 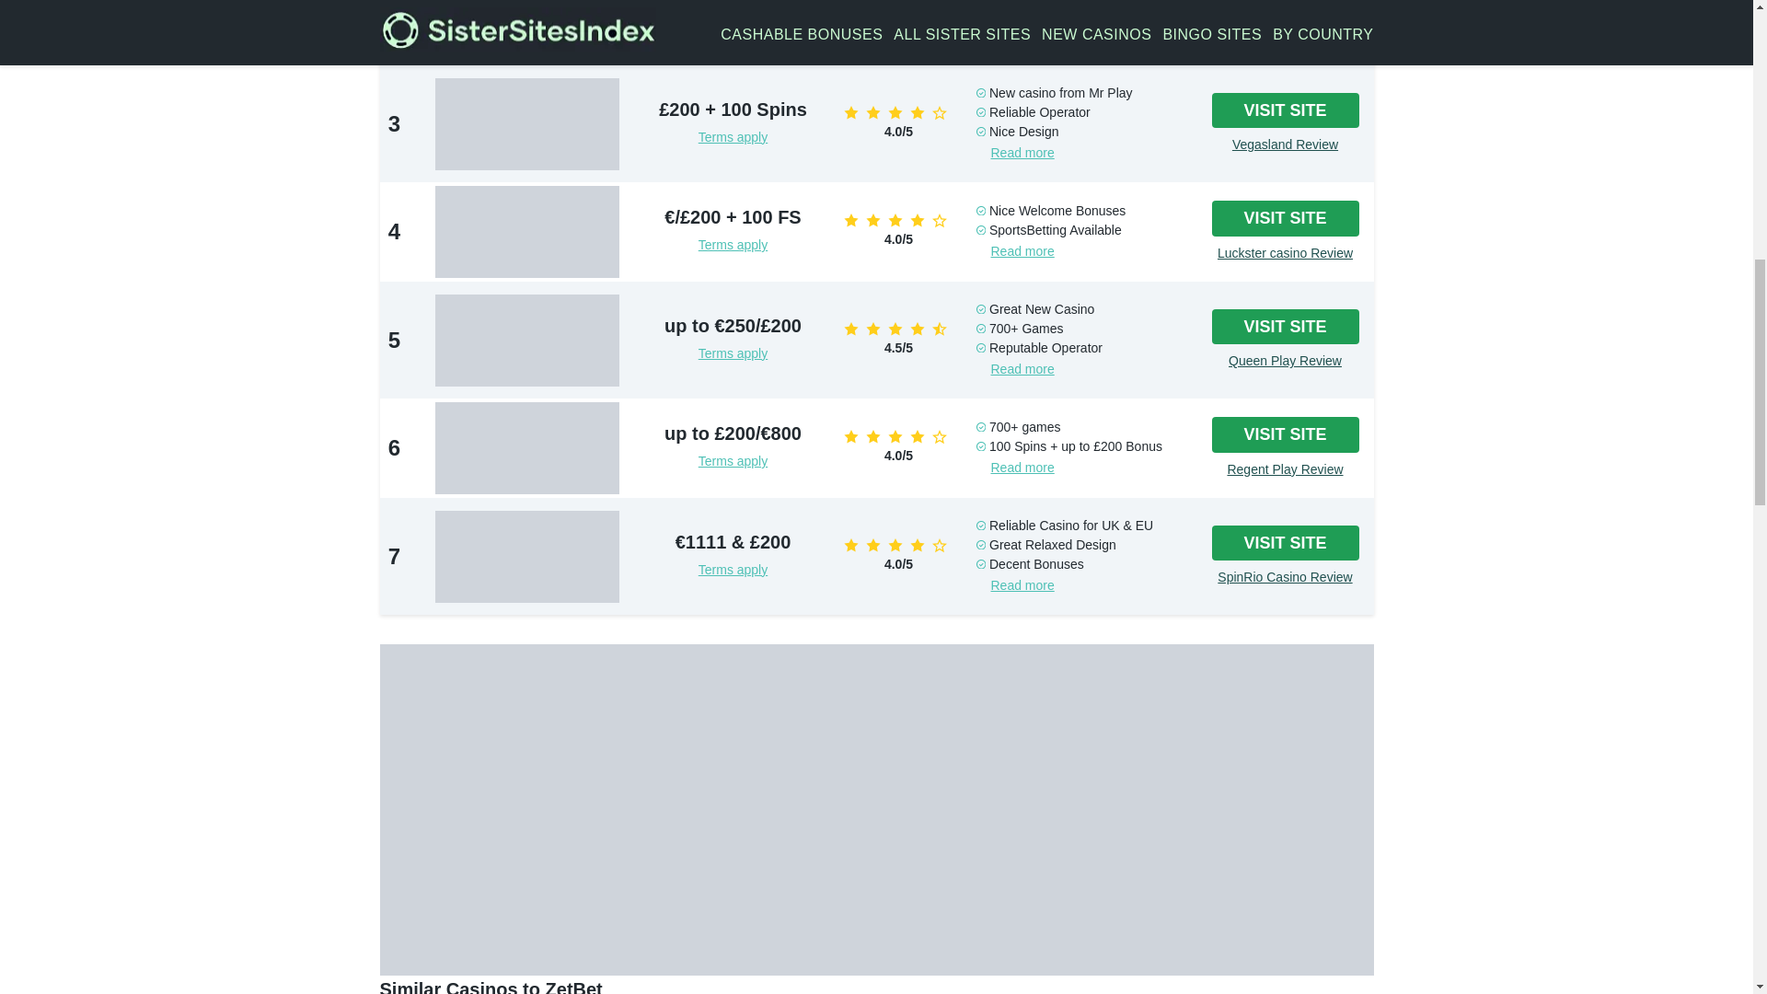 What do you see at coordinates (1285, 144) in the screenshot?
I see `Vegasland Review` at bounding box center [1285, 144].